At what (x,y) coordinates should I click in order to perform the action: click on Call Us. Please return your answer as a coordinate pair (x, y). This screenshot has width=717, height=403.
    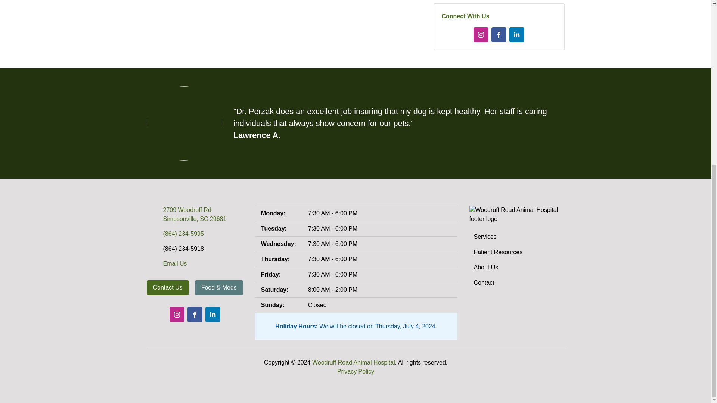
    Looking at the image, I should click on (183, 234).